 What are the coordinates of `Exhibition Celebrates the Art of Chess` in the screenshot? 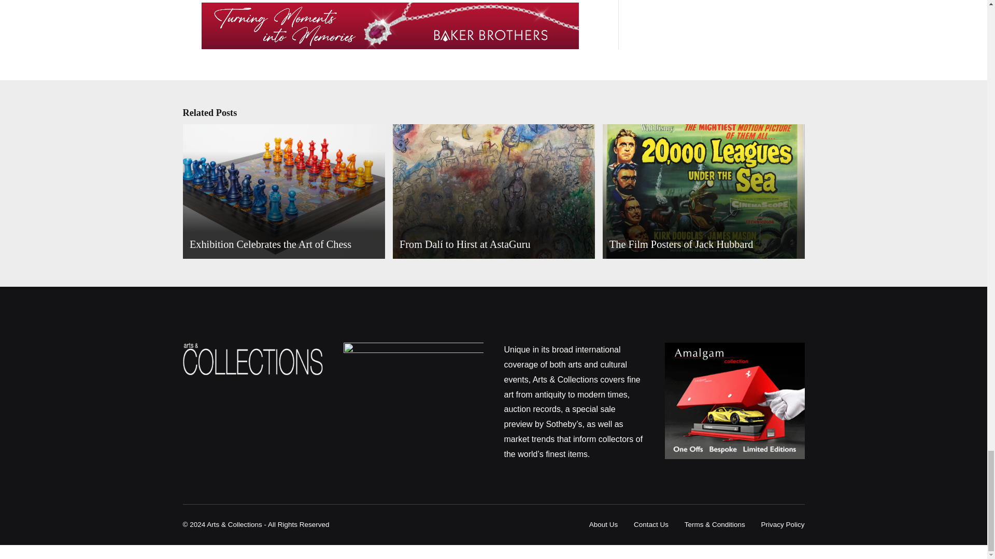 It's located at (271, 244).